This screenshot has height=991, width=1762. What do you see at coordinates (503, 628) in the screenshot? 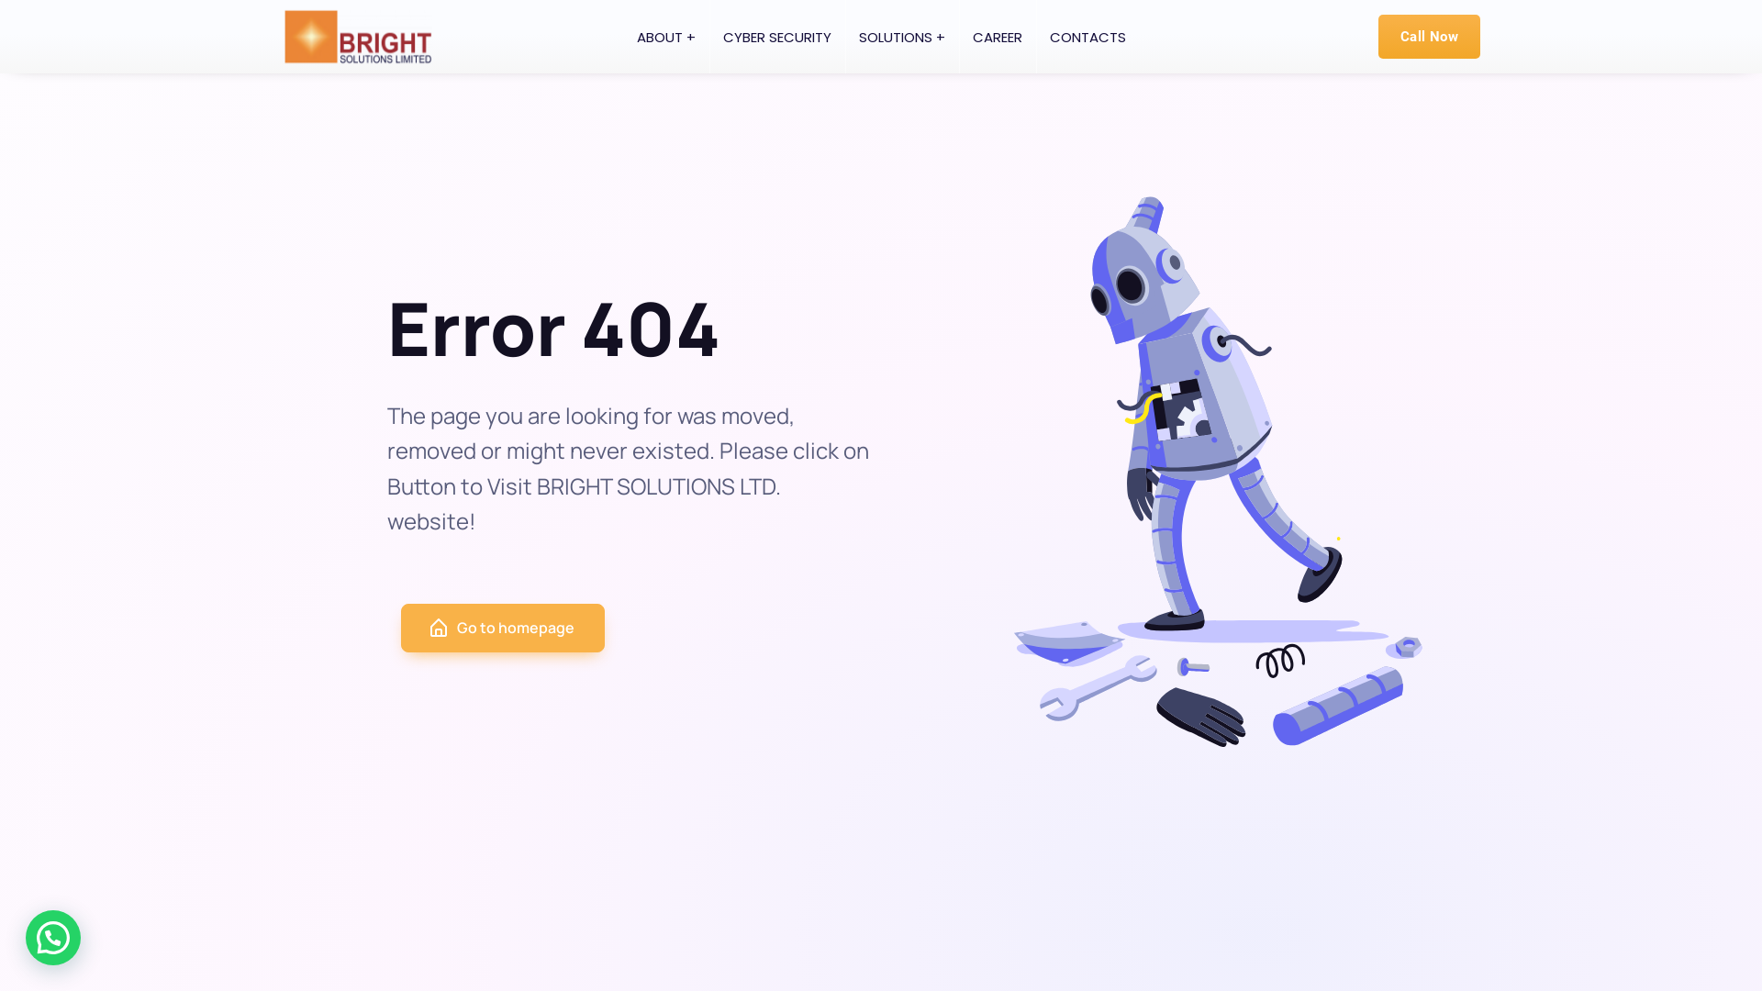
I see `Go to homepage` at bounding box center [503, 628].